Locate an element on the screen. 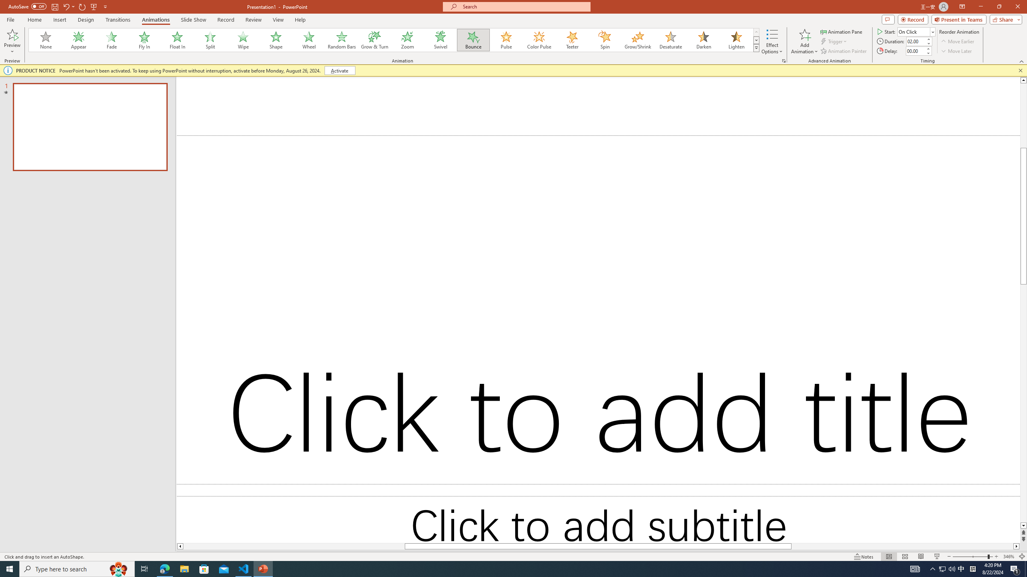 This screenshot has width=1027, height=577. Animation Painter is located at coordinates (844, 51).